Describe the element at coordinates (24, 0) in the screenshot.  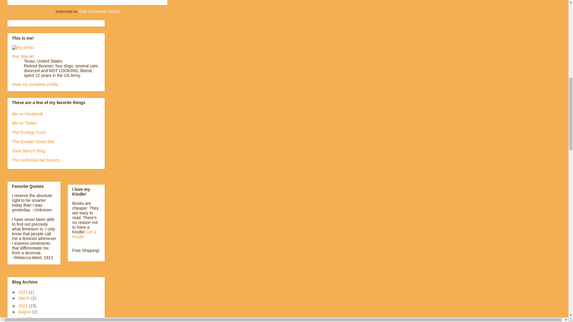
I see `Newer Post` at that location.